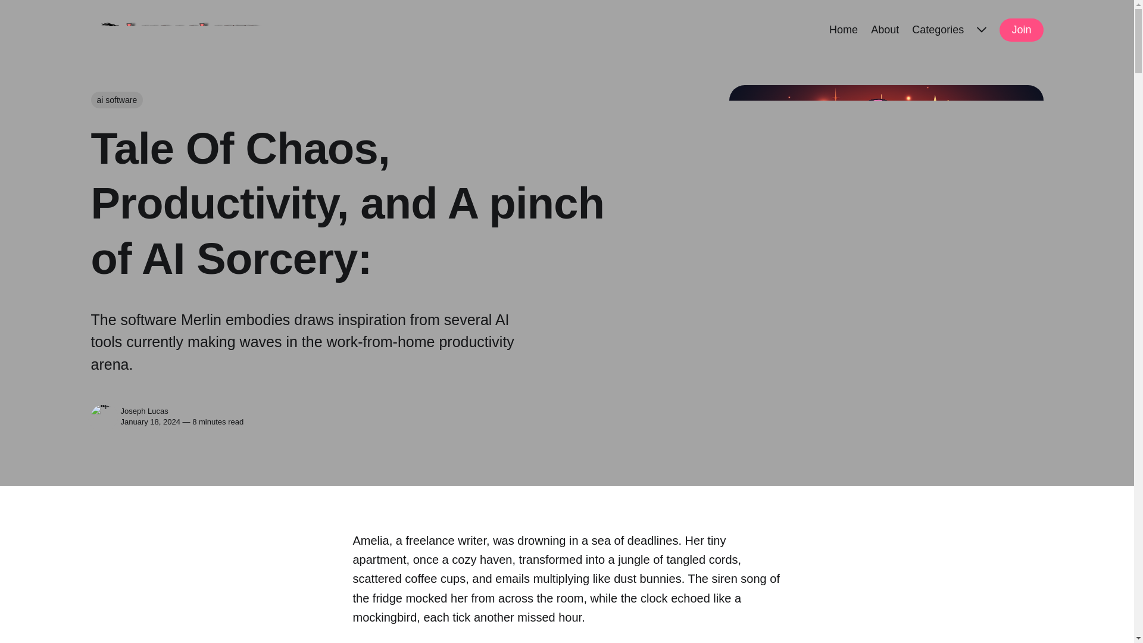 The width and height of the screenshot is (1143, 643). Describe the element at coordinates (844, 29) in the screenshot. I see `Home` at that location.